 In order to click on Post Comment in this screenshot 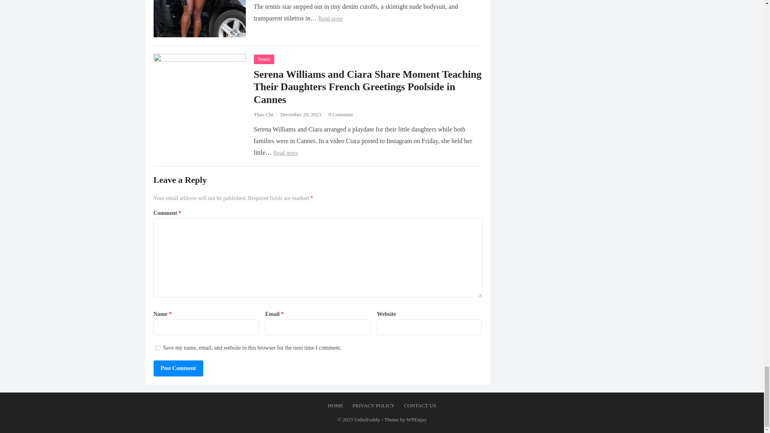, I will do `click(178, 368)`.